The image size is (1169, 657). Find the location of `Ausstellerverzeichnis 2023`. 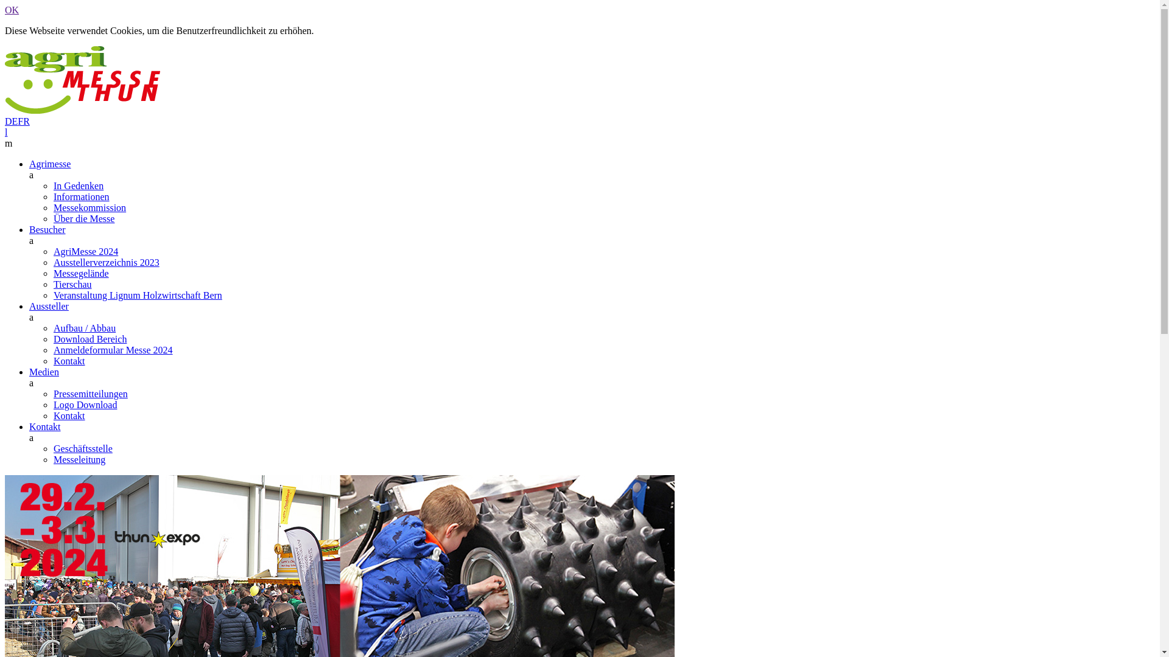

Ausstellerverzeichnis 2023 is located at coordinates (107, 263).